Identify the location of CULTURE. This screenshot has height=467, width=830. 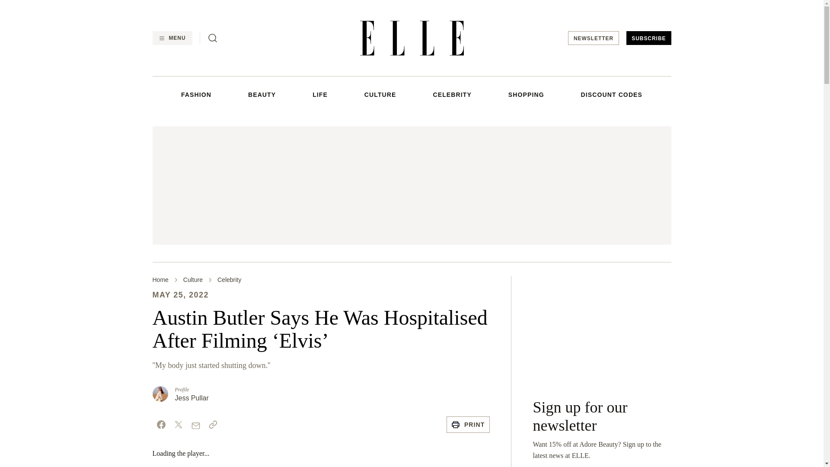
(380, 94).